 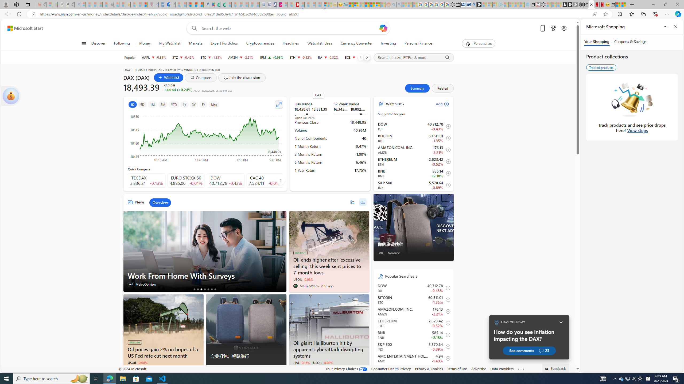 I want to click on AdChoices, so click(x=282, y=370).